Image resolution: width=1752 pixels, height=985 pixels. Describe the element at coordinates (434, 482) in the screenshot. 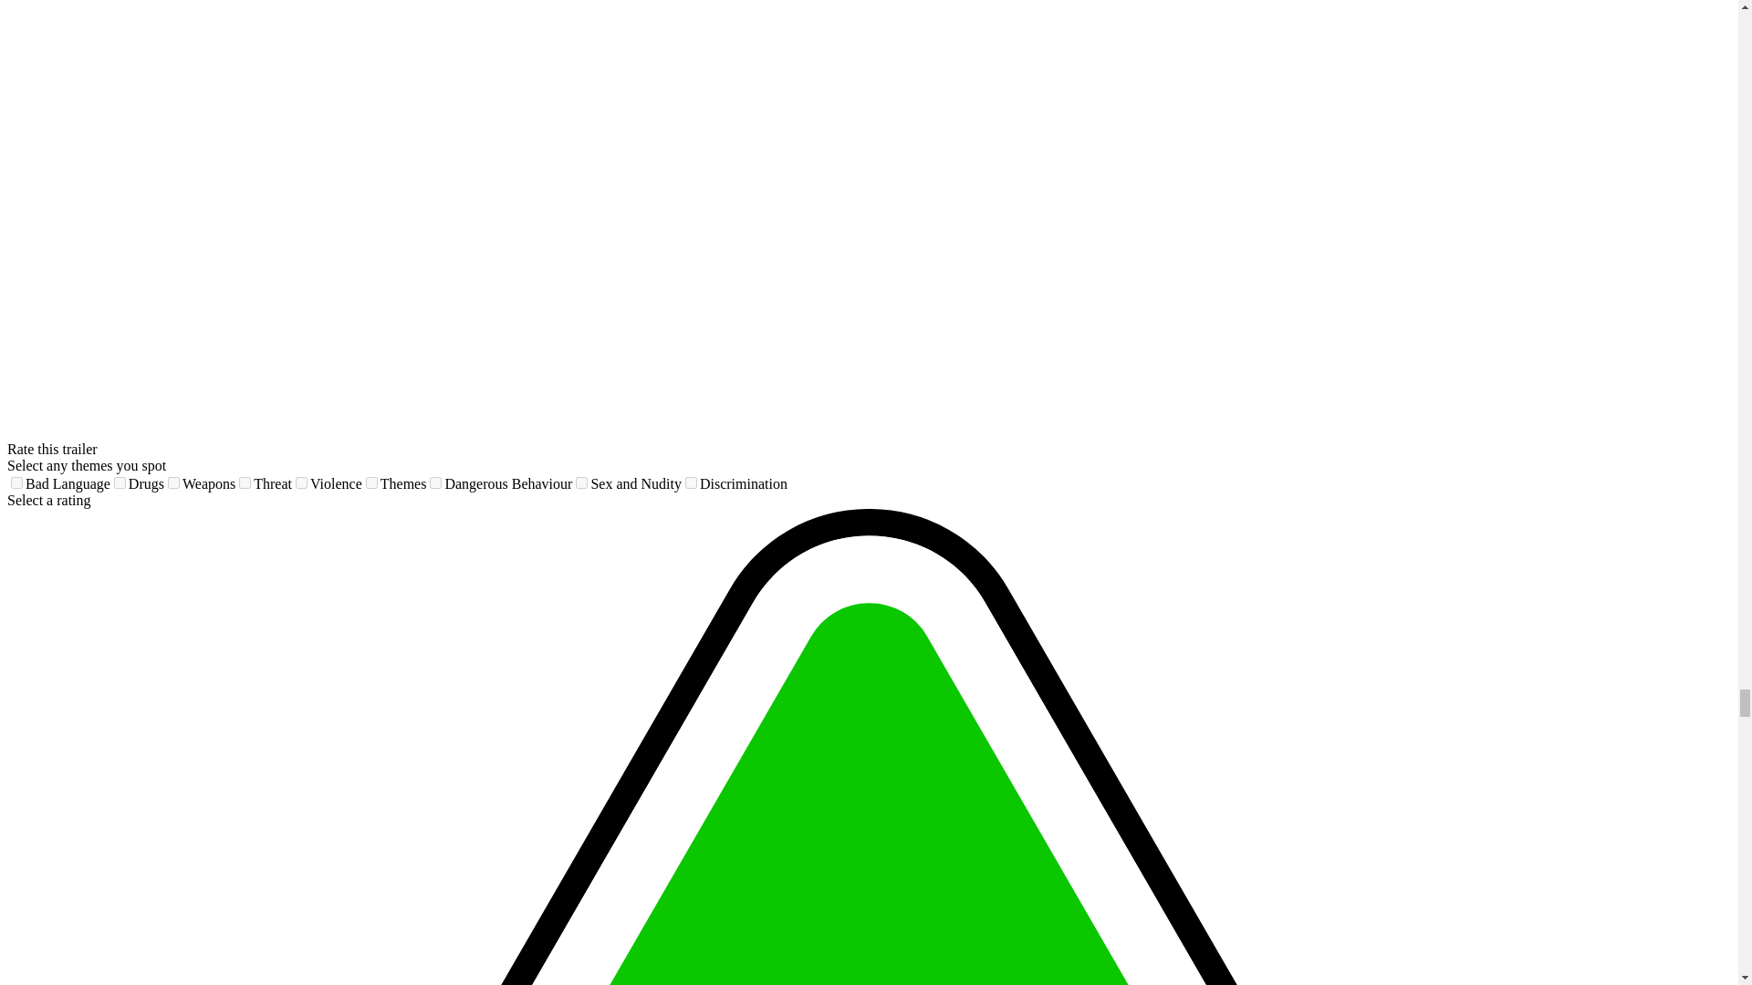

I see `Dangerous Behaviour` at that location.